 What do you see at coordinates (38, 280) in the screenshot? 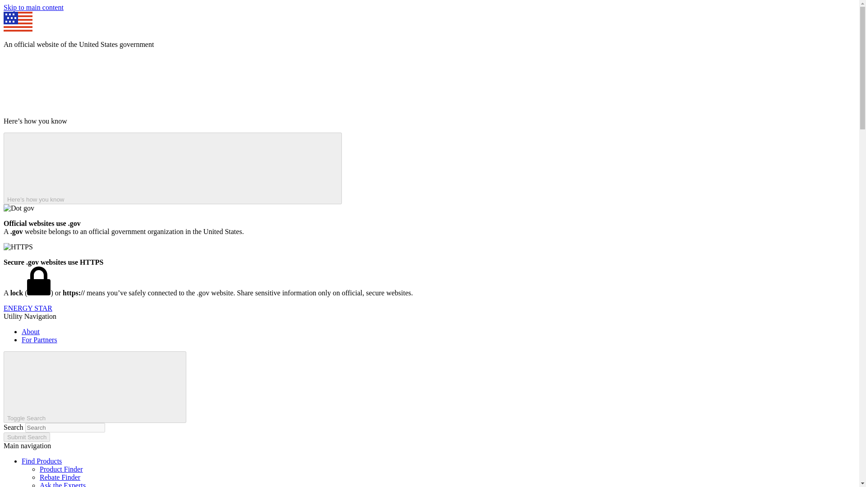
I see `LockA locked padlock` at bounding box center [38, 280].